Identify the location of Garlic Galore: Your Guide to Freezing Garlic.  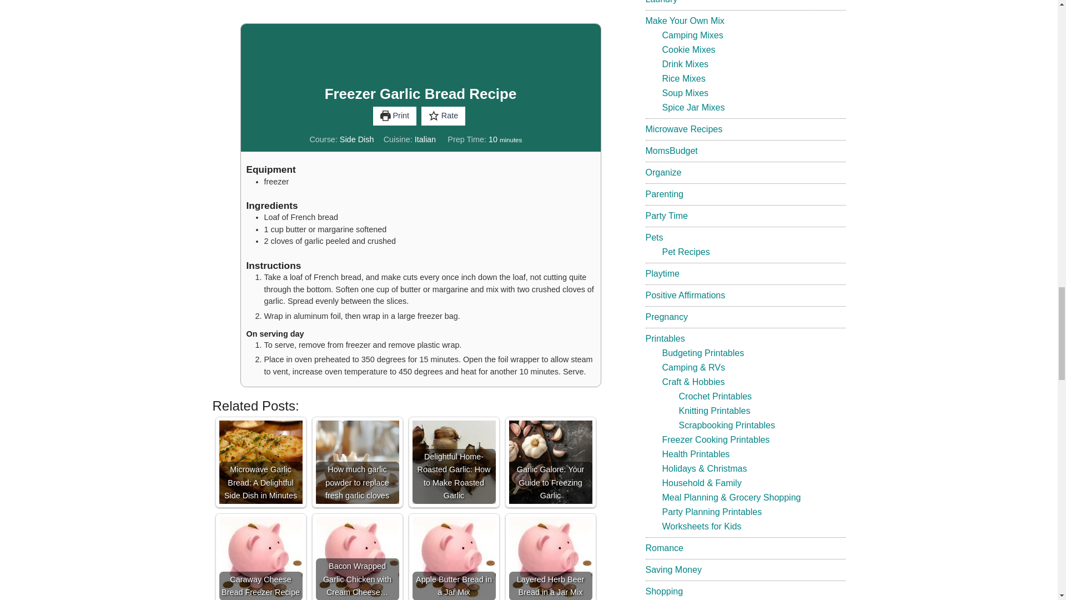
(550, 462).